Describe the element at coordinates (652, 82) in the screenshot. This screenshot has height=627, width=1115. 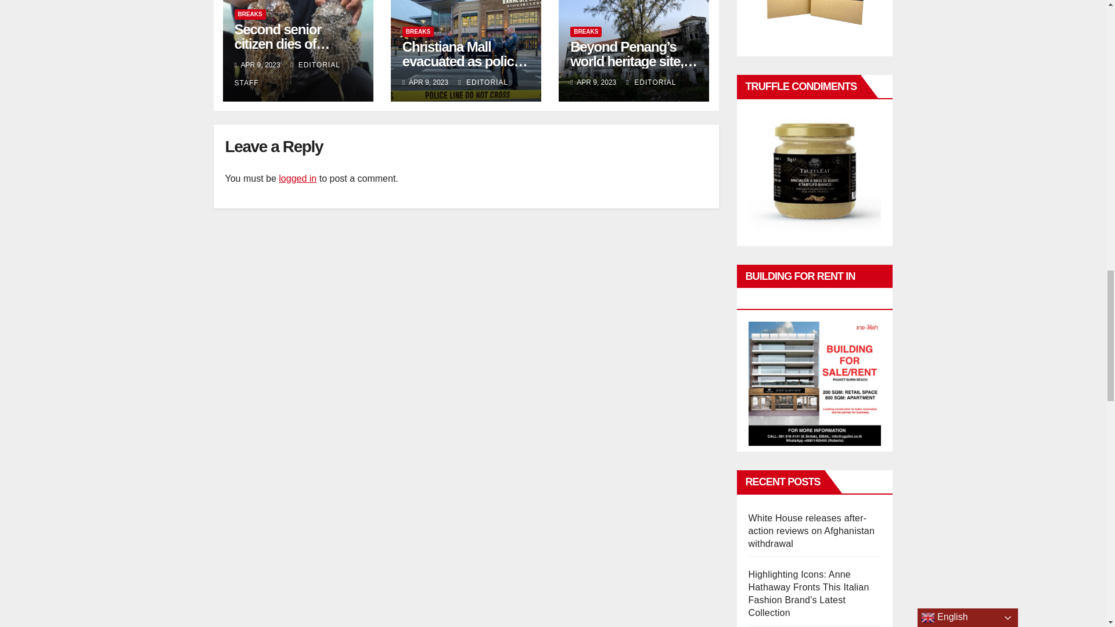
I see `EDITORIAL` at that location.